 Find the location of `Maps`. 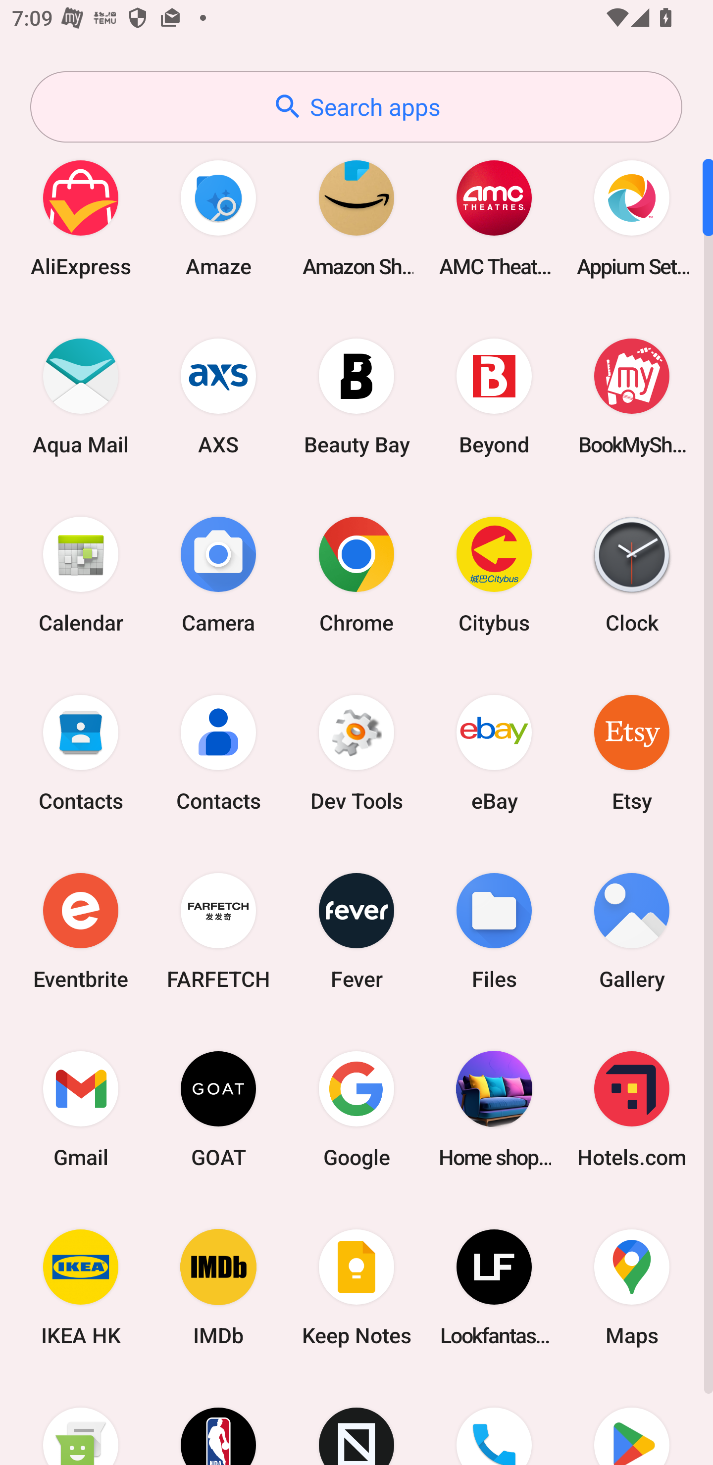

Maps is located at coordinates (632, 1288).